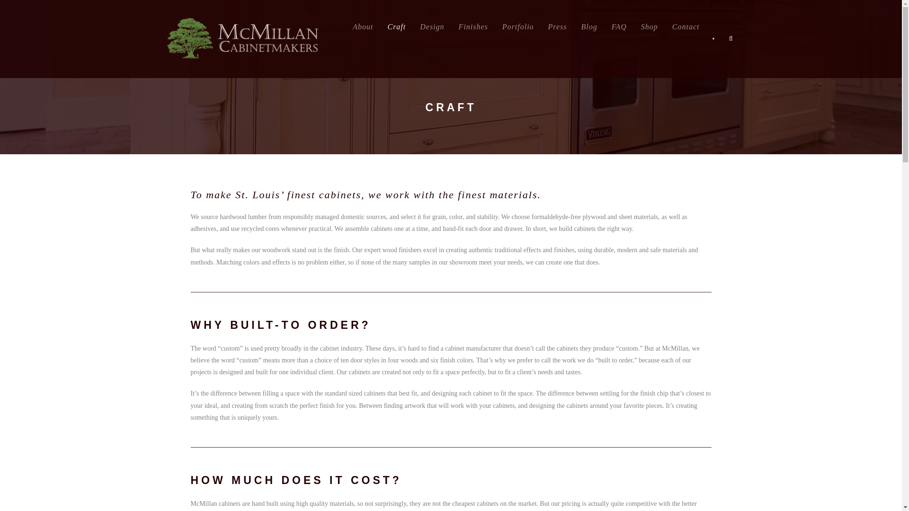  What do you see at coordinates (363, 28) in the screenshot?
I see `About` at bounding box center [363, 28].